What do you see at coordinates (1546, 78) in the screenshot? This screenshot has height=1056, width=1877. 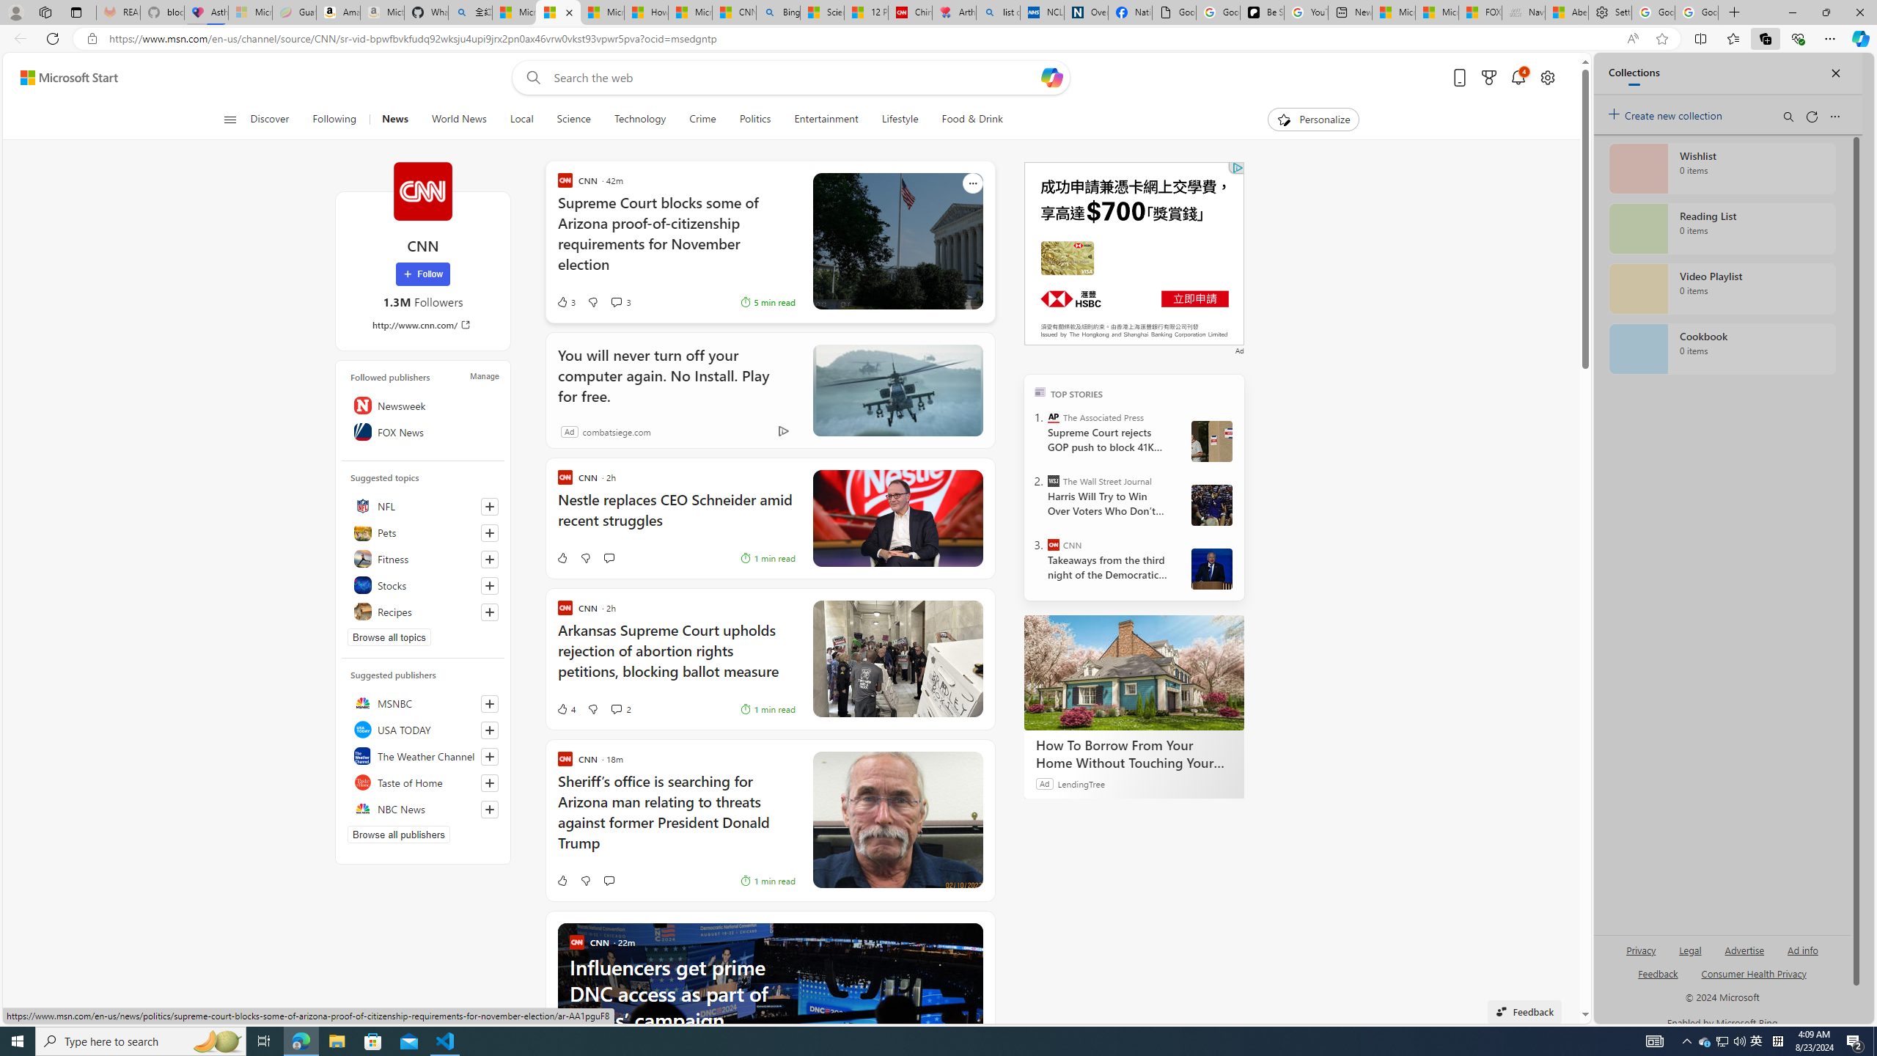 I see `Open settings` at bounding box center [1546, 78].